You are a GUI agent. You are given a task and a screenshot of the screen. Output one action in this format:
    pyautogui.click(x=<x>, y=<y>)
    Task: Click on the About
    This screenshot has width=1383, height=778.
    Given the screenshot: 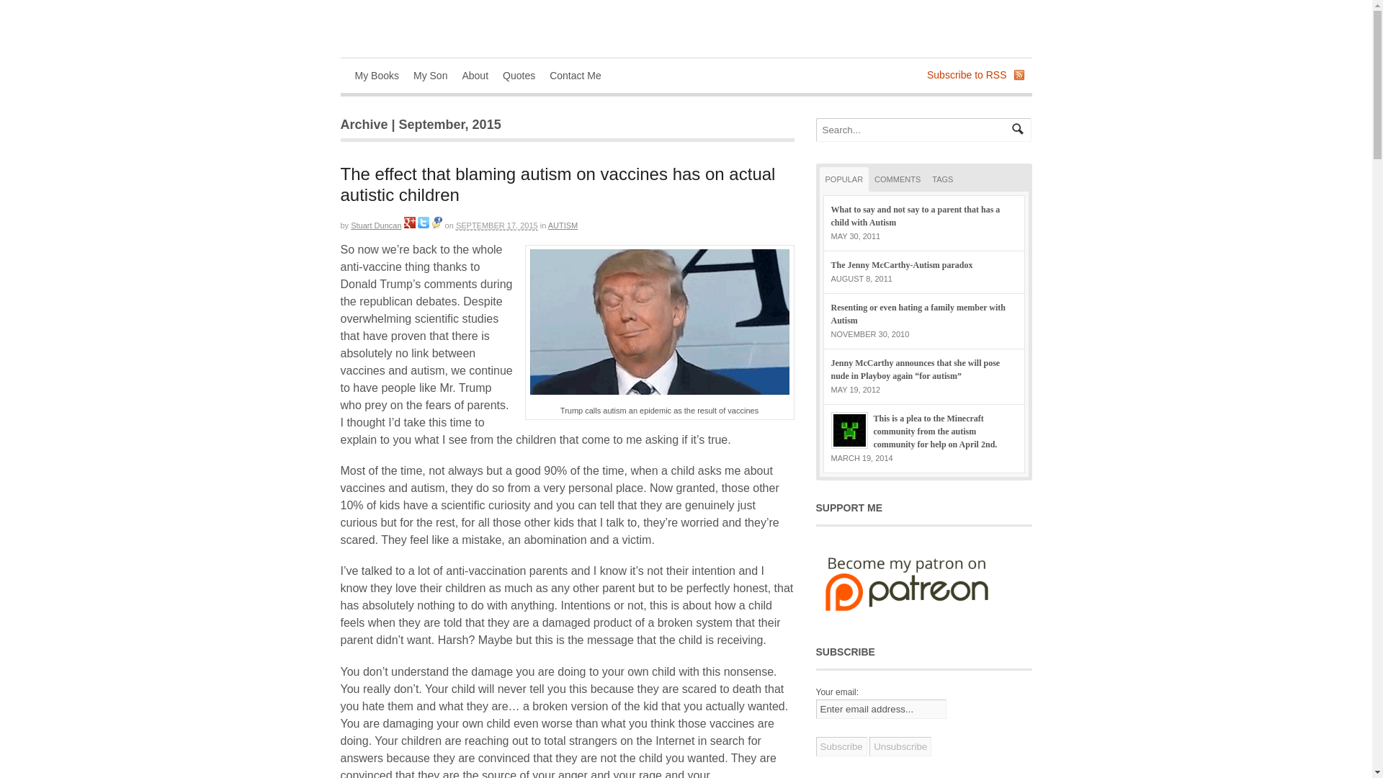 What is the action you would take?
    pyautogui.click(x=475, y=75)
    